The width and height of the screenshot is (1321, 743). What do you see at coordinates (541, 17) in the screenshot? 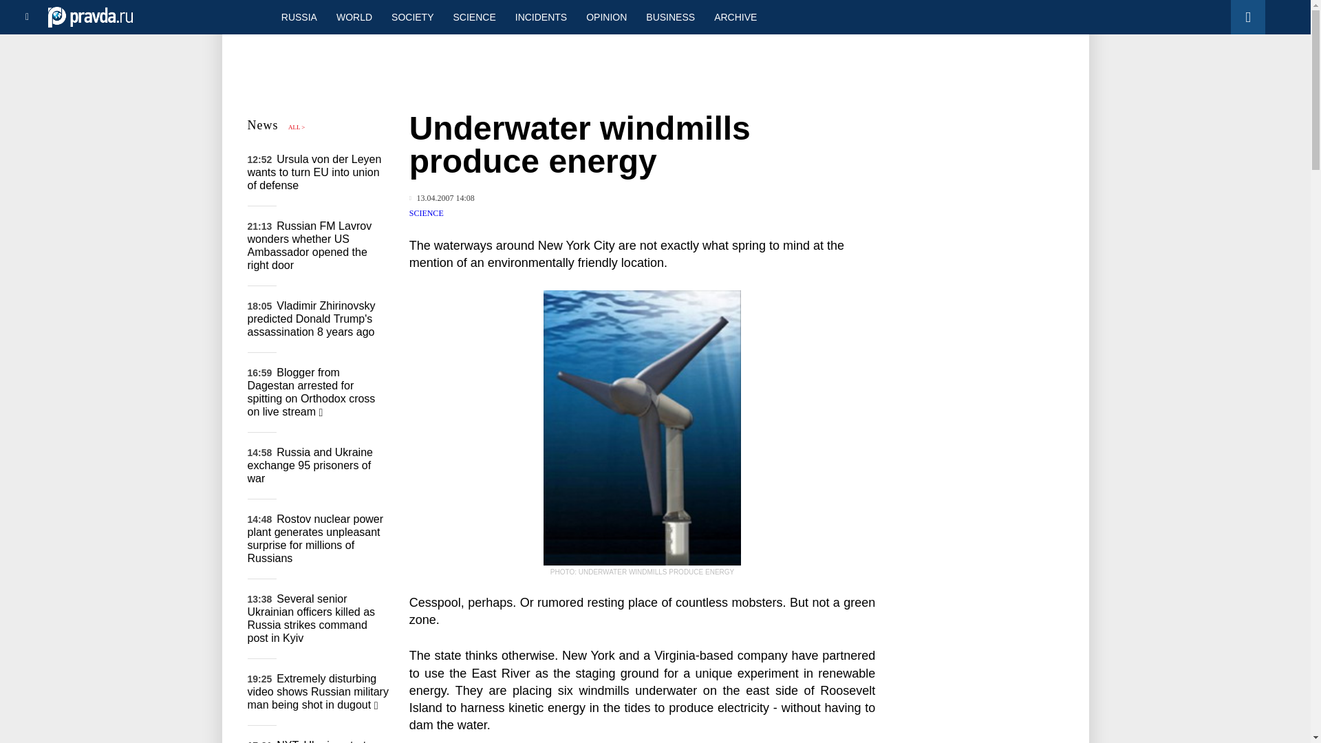
I see `INCIDENTS` at bounding box center [541, 17].